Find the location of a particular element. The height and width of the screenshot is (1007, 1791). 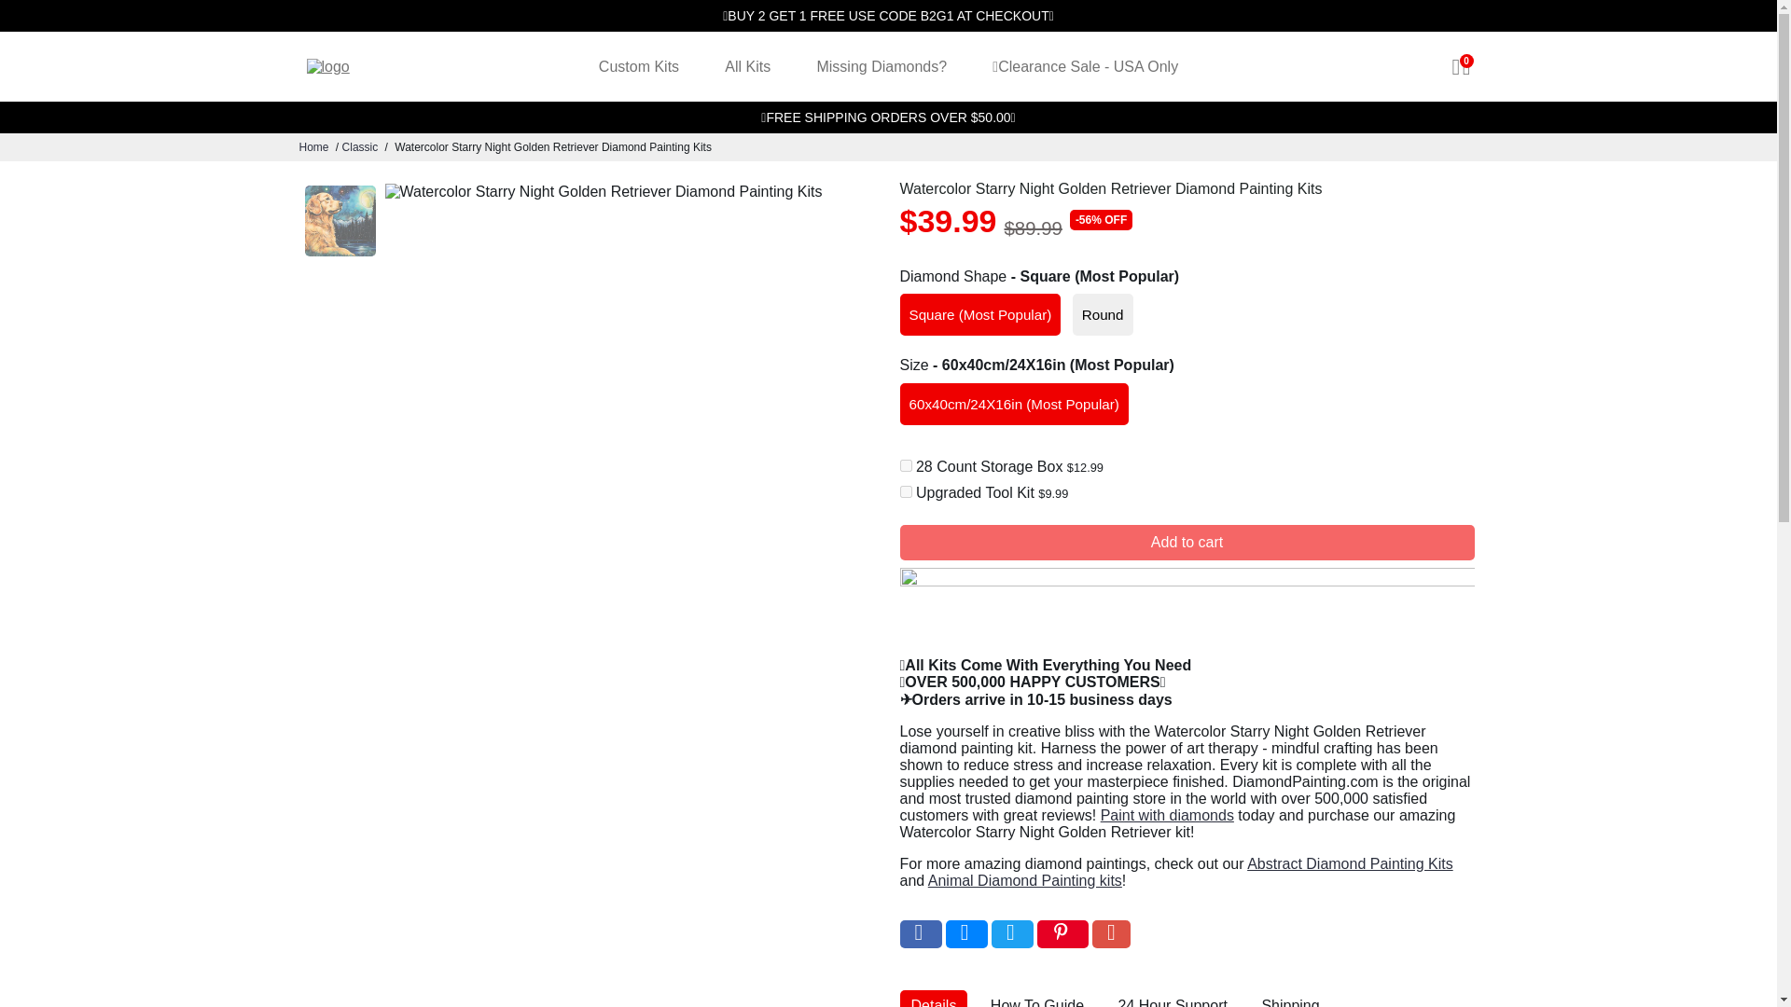

Animal Diamond Painting kits is located at coordinates (1024, 880).